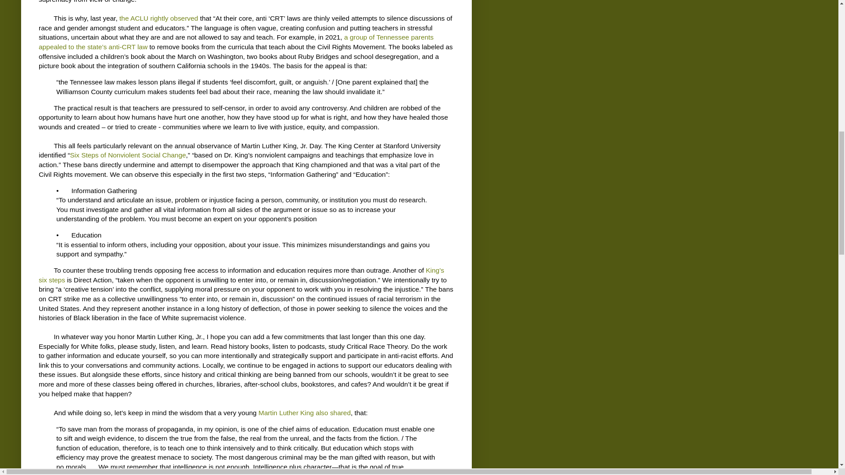 This screenshot has width=845, height=475. Describe the element at coordinates (128, 155) in the screenshot. I see `Six Steps of Nonviolent Social Change` at that location.